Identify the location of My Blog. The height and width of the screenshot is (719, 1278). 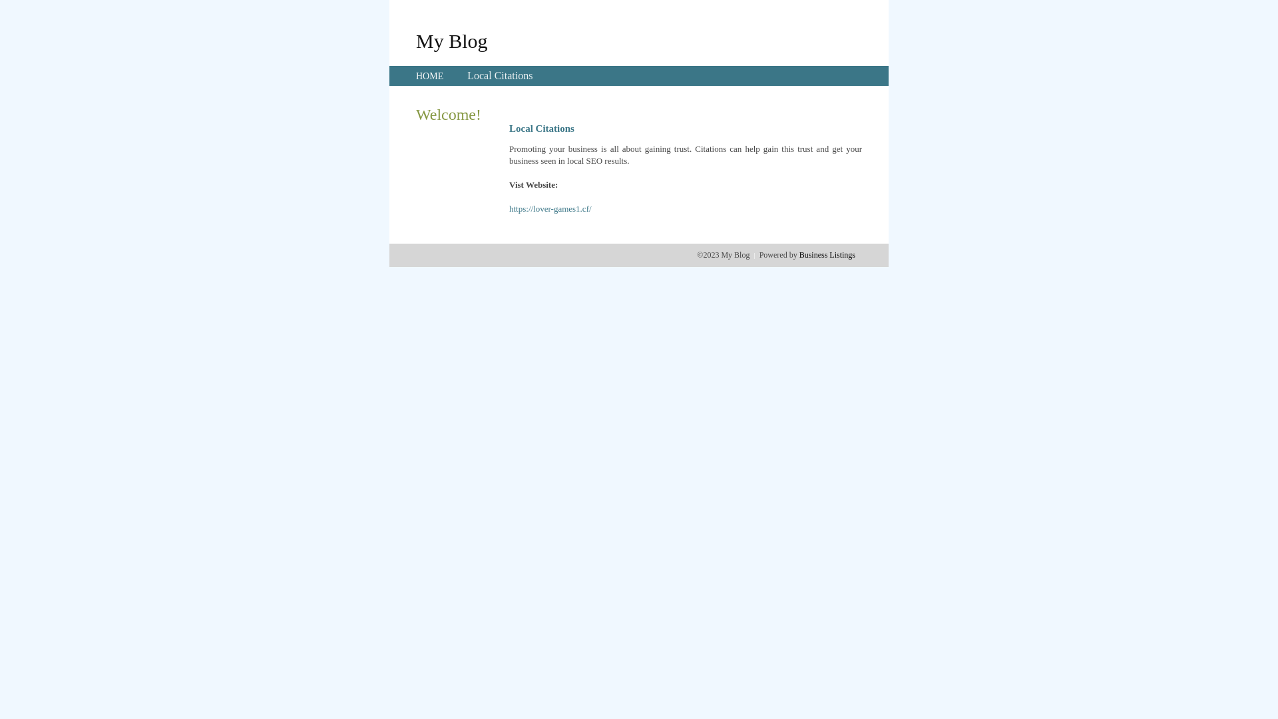
(452, 41).